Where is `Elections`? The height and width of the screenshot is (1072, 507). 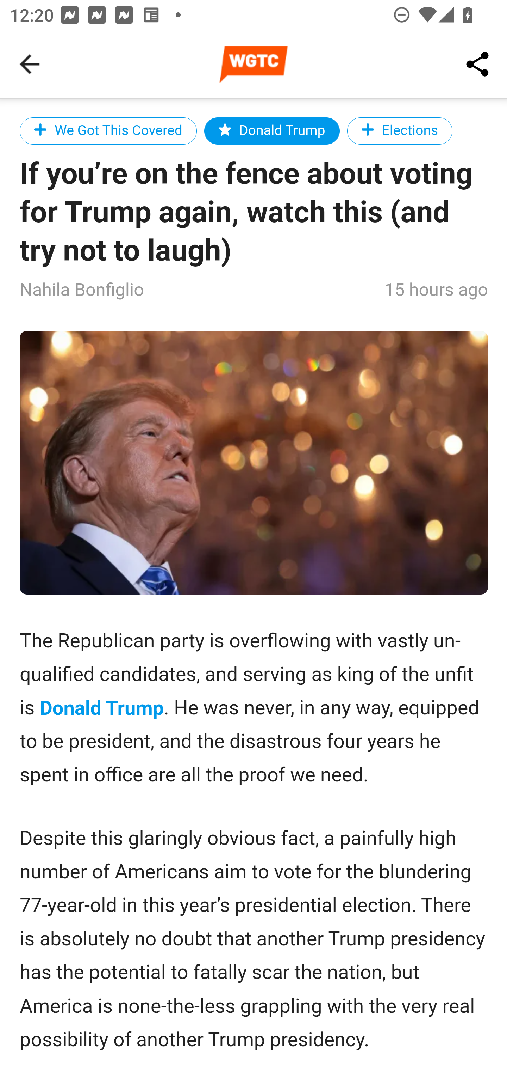
Elections is located at coordinates (400, 130).